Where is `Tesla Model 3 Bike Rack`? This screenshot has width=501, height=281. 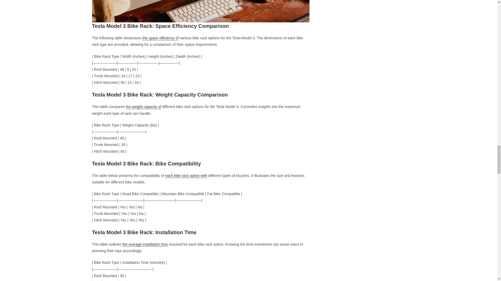 Tesla Model 3 Bike Rack is located at coordinates (200, 11).